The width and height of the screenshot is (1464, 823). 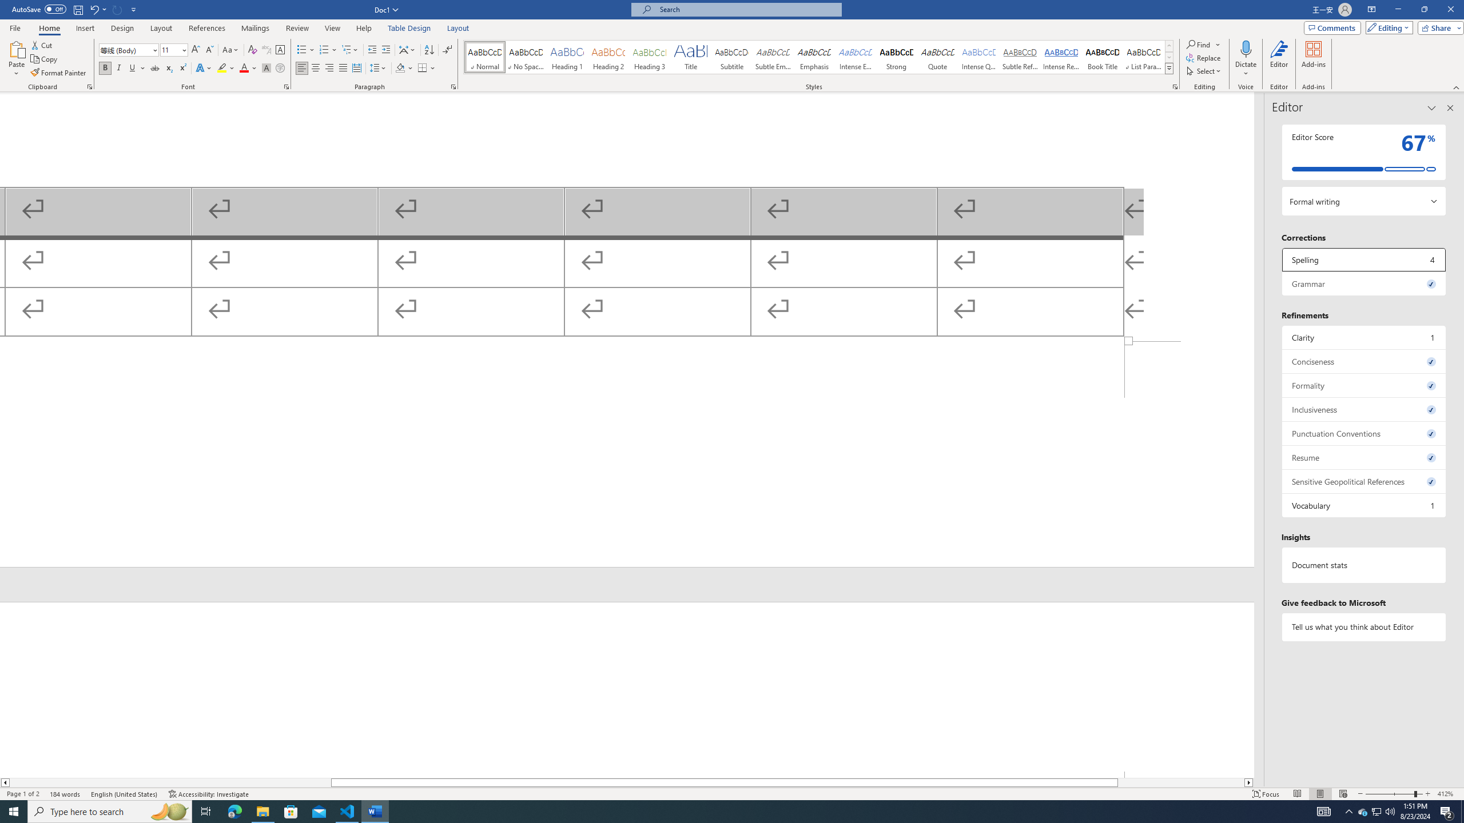 I want to click on Header -Section 1-, so click(x=627, y=689).